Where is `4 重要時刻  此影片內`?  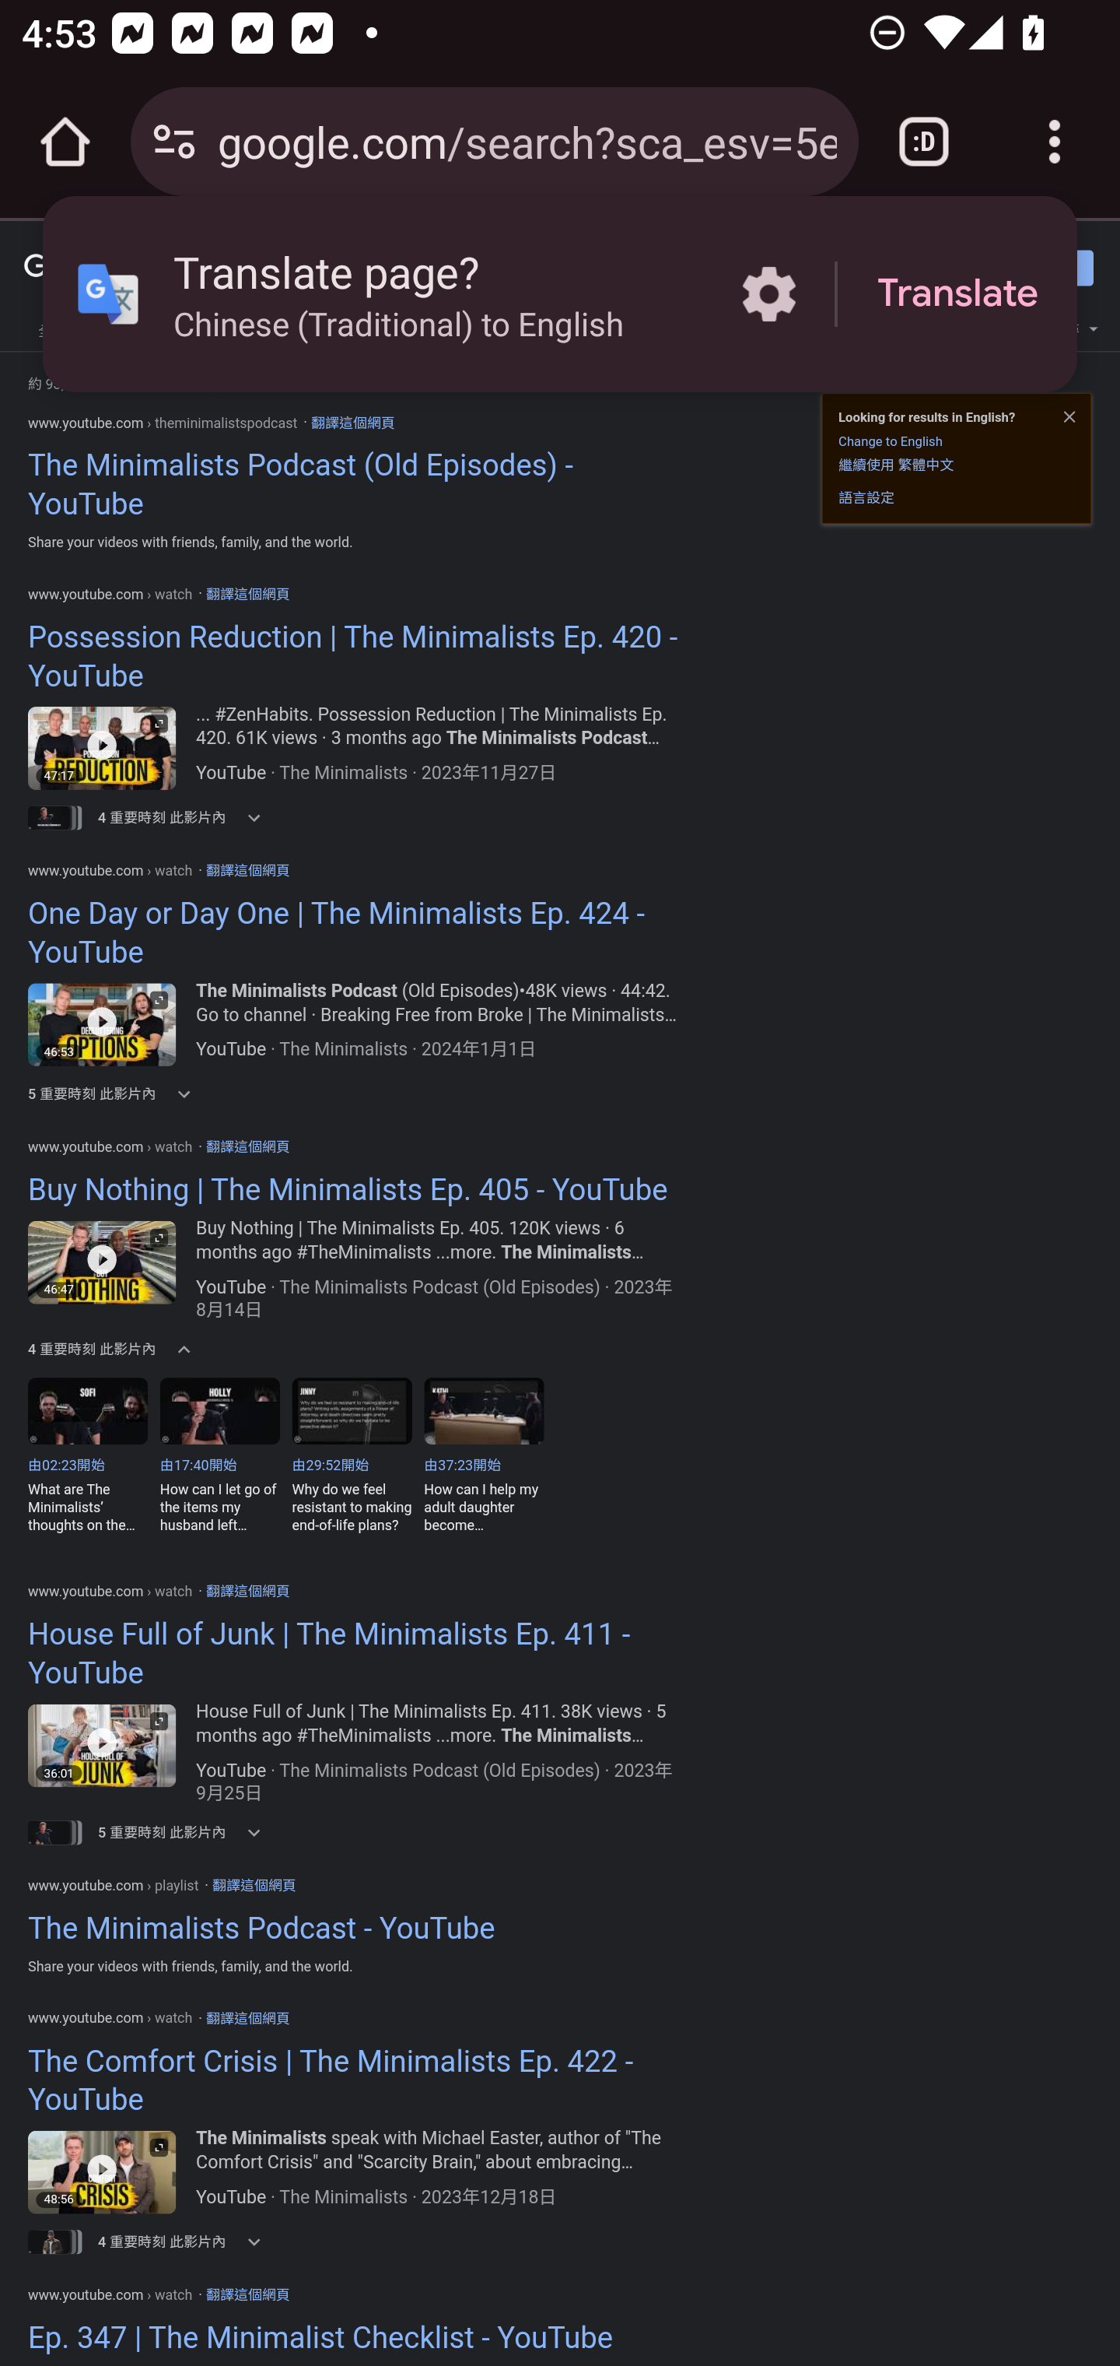
4 重要時刻  此影片內 is located at coordinates (188, 1350).